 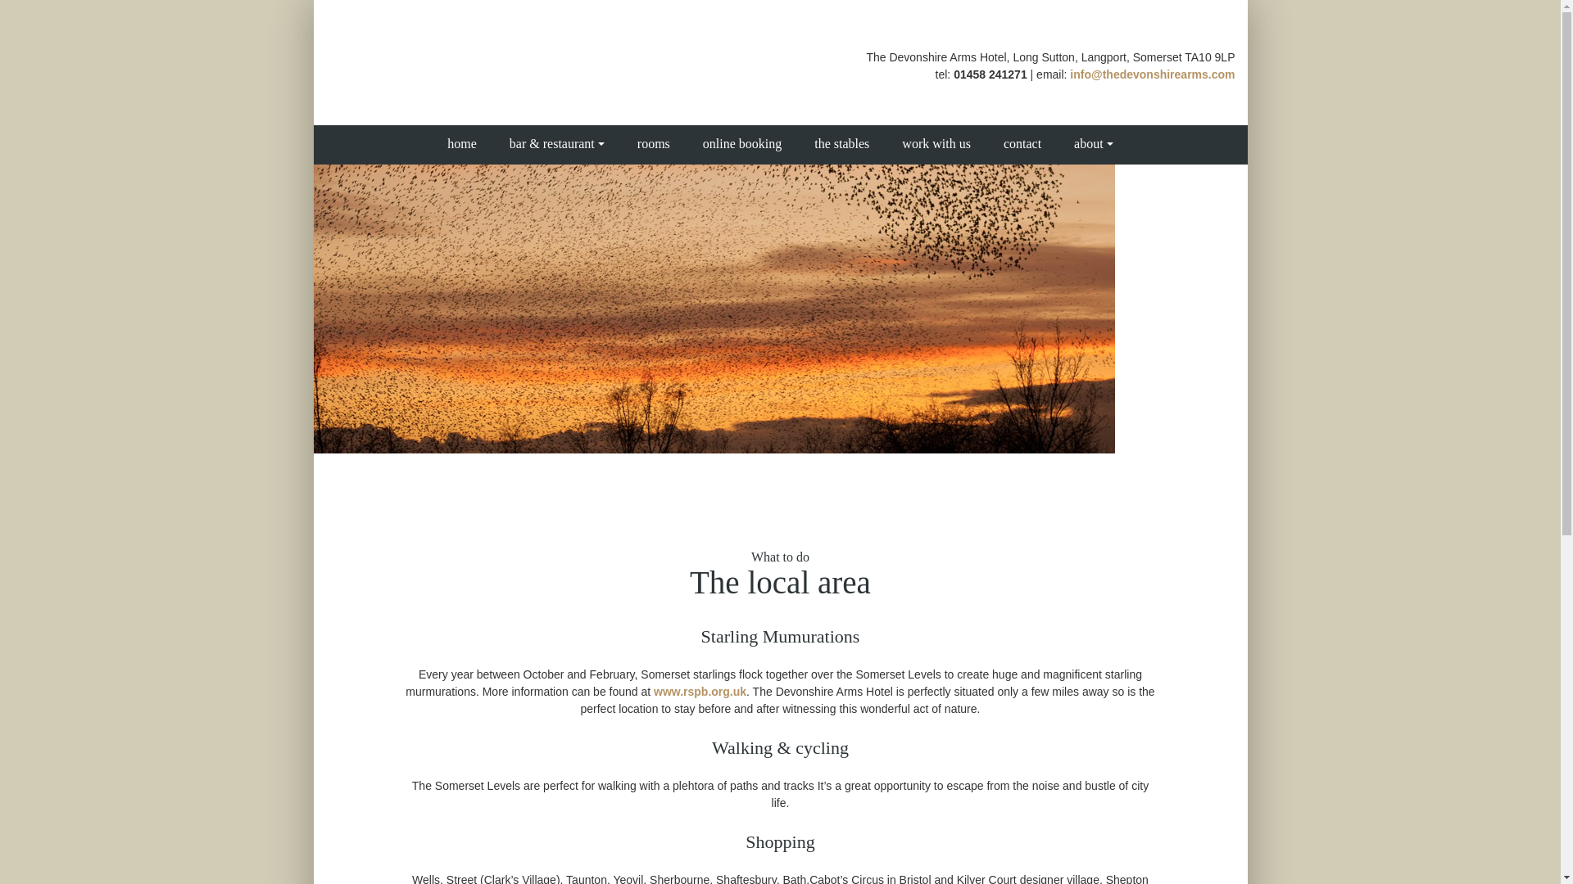 What do you see at coordinates (1093, 144) in the screenshot?
I see `about` at bounding box center [1093, 144].